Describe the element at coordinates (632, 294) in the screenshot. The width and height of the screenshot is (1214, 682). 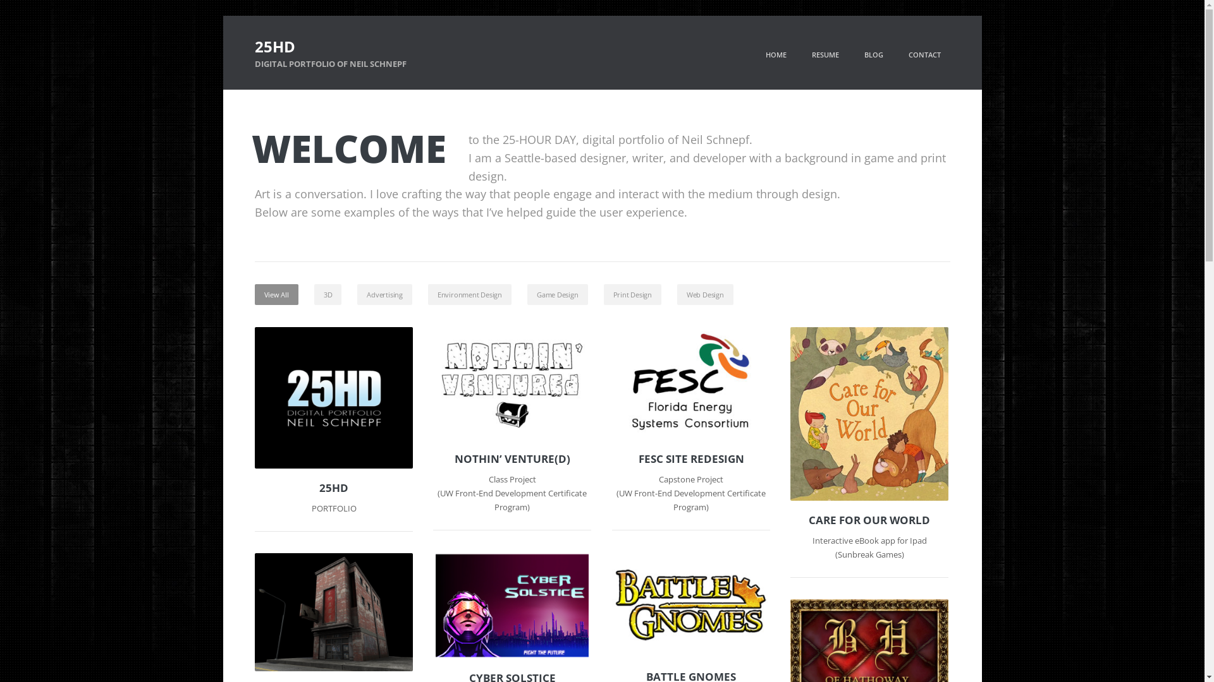
I see `Print Design` at that location.